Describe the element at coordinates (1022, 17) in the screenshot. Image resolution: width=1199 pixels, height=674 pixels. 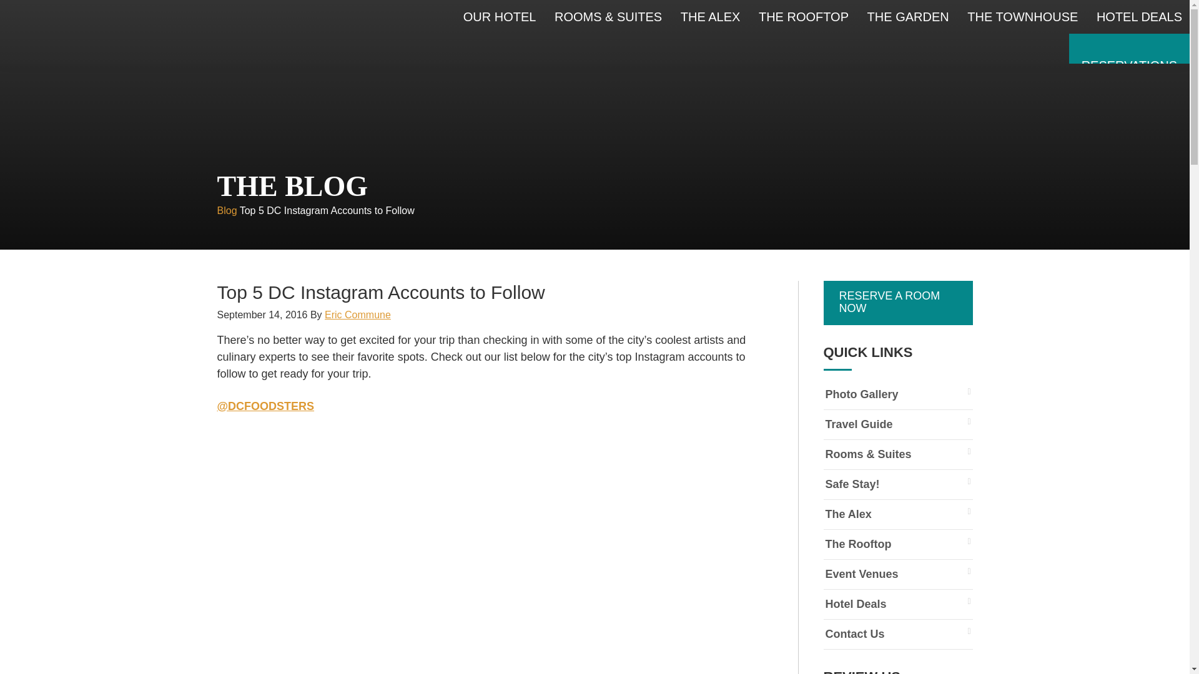
I see `THE TOWNHOUSE` at that location.